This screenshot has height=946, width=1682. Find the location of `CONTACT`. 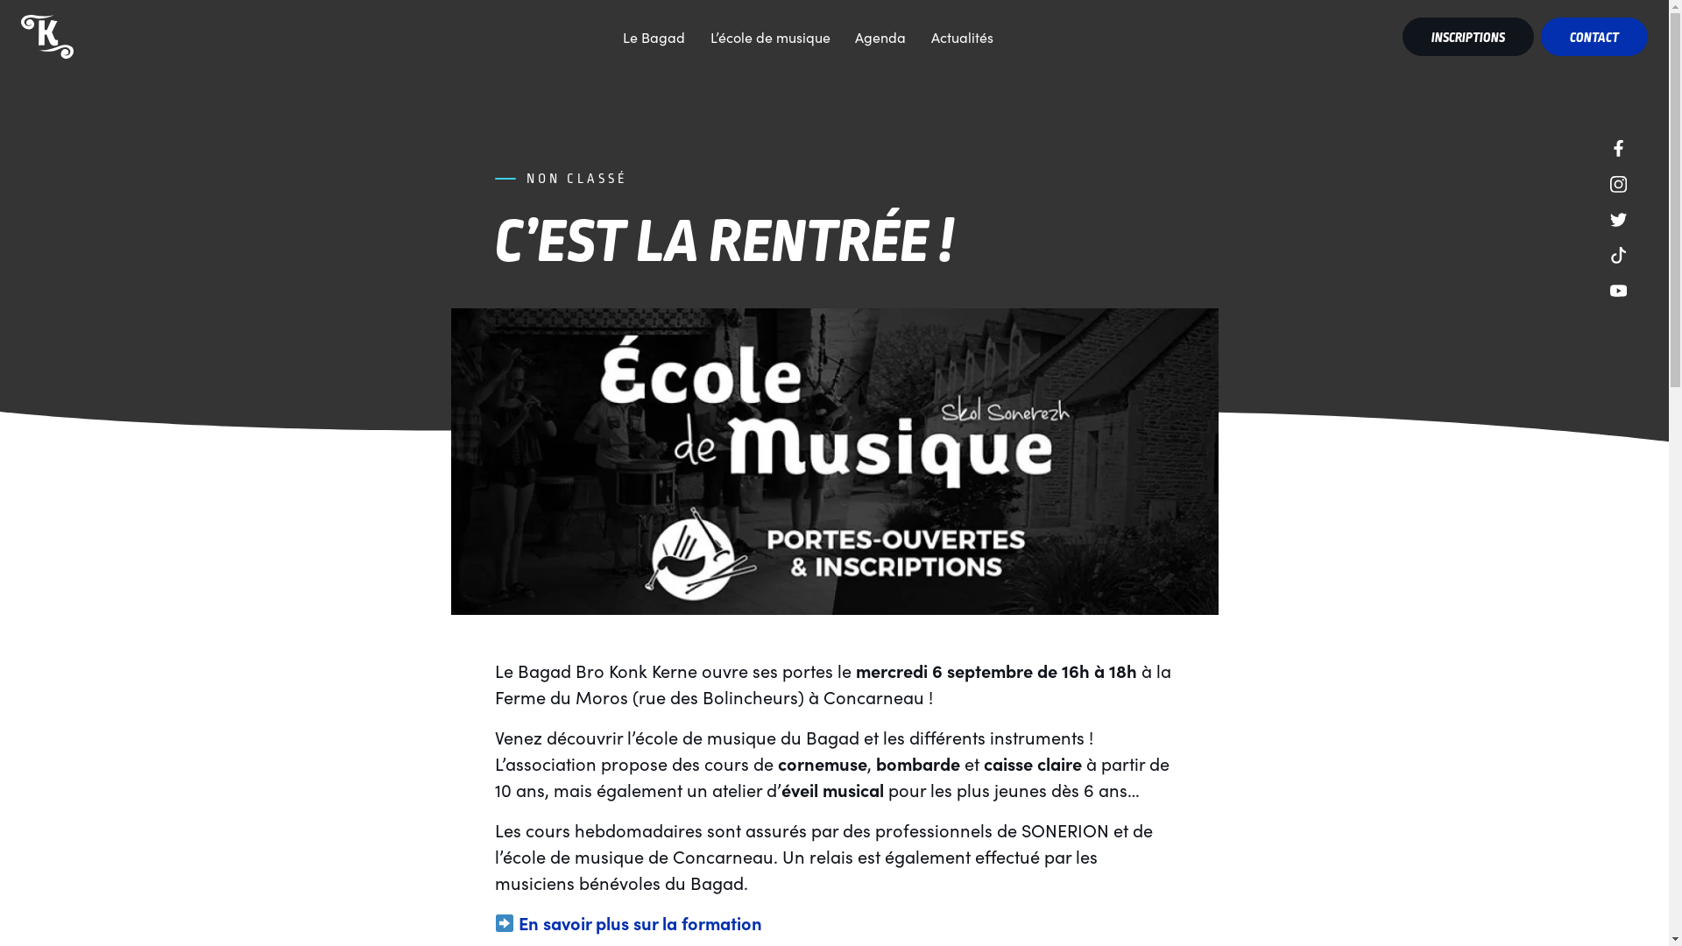

CONTACT is located at coordinates (1594, 37).